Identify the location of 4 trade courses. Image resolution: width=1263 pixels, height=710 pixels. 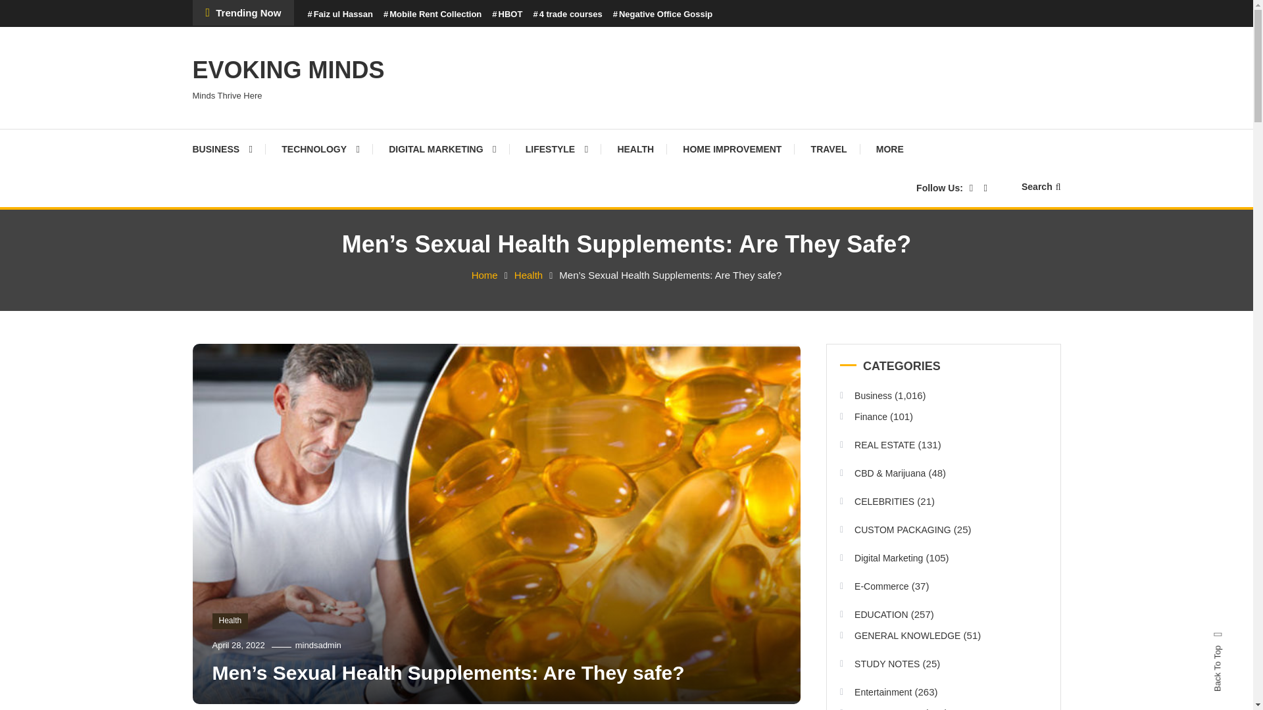
(567, 14).